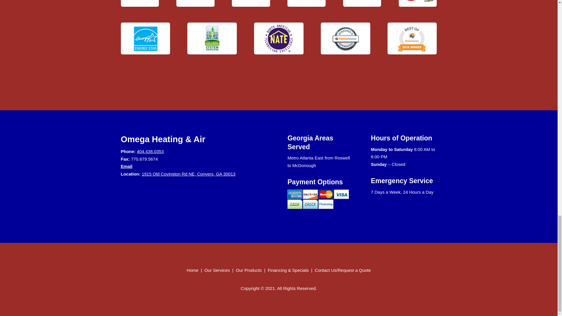 This screenshot has height=316, width=562. What do you see at coordinates (216, 174) in the screenshot?
I see `Conyers, GA 30013` at bounding box center [216, 174].